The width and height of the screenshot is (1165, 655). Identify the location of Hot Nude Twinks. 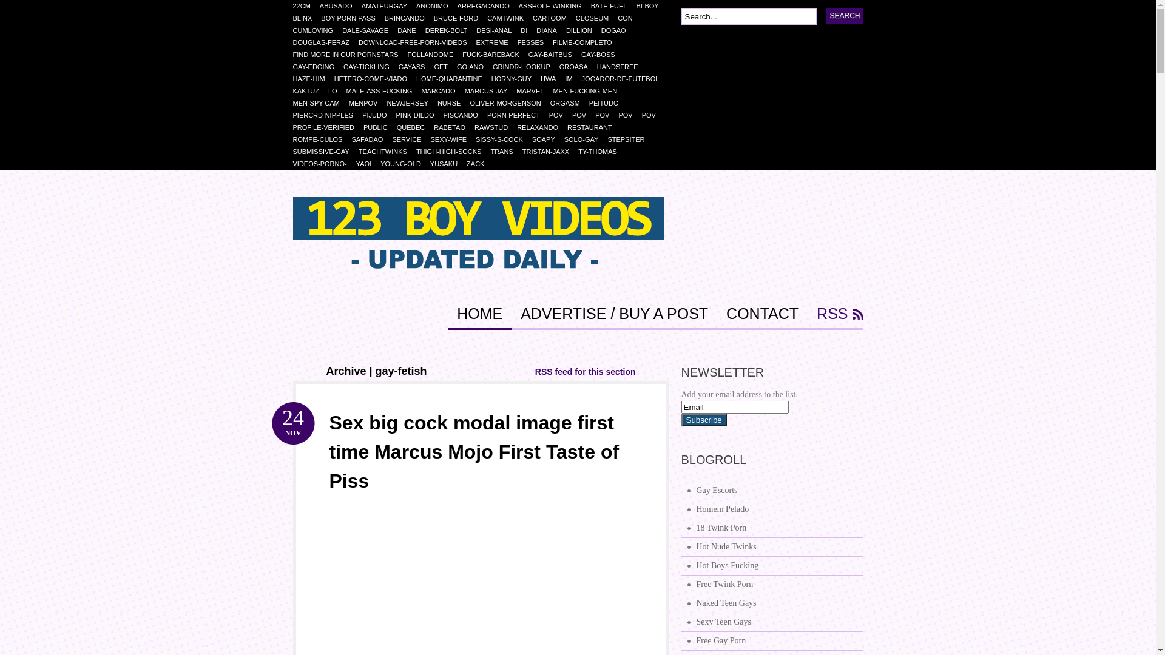
(772, 547).